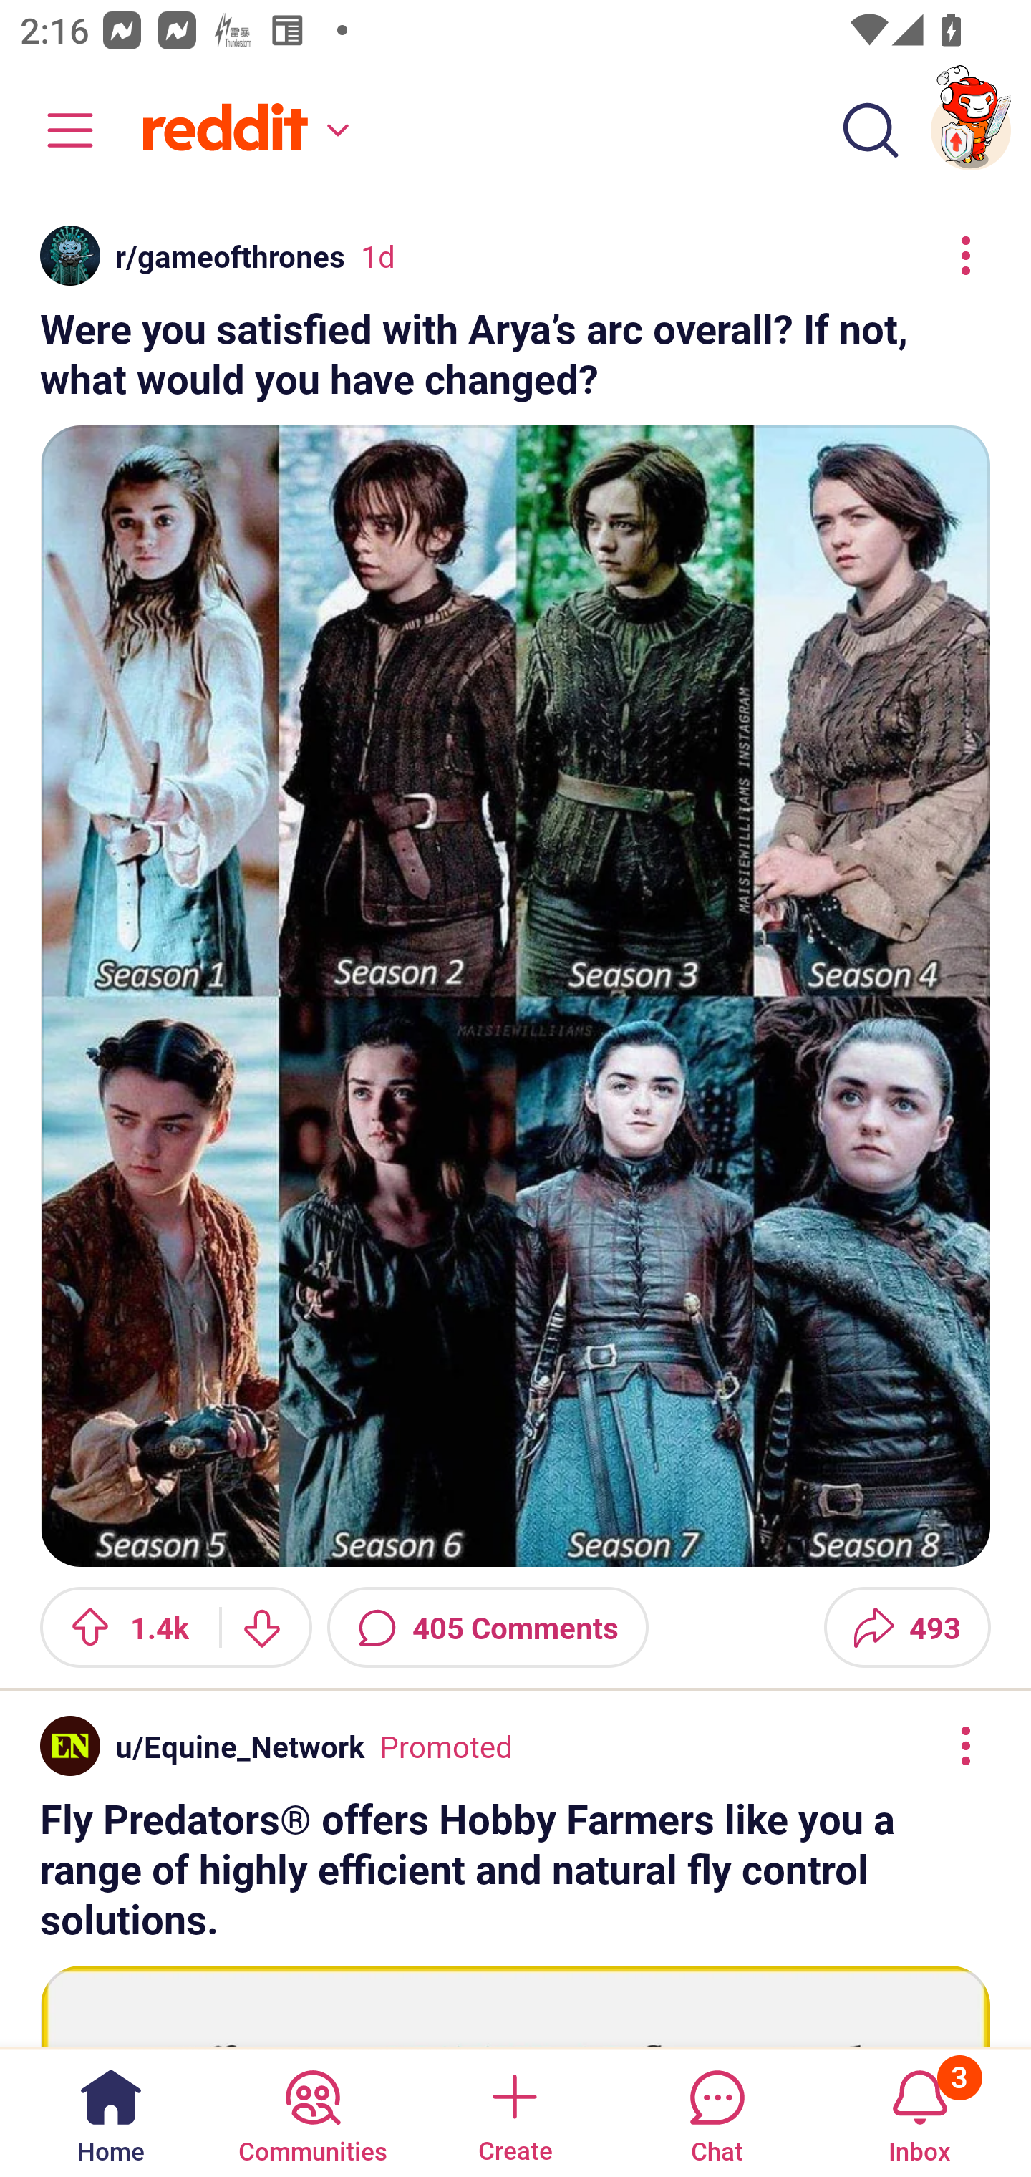 This screenshot has width=1031, height=2177. I want to click on Community menu, so click(57, 130).